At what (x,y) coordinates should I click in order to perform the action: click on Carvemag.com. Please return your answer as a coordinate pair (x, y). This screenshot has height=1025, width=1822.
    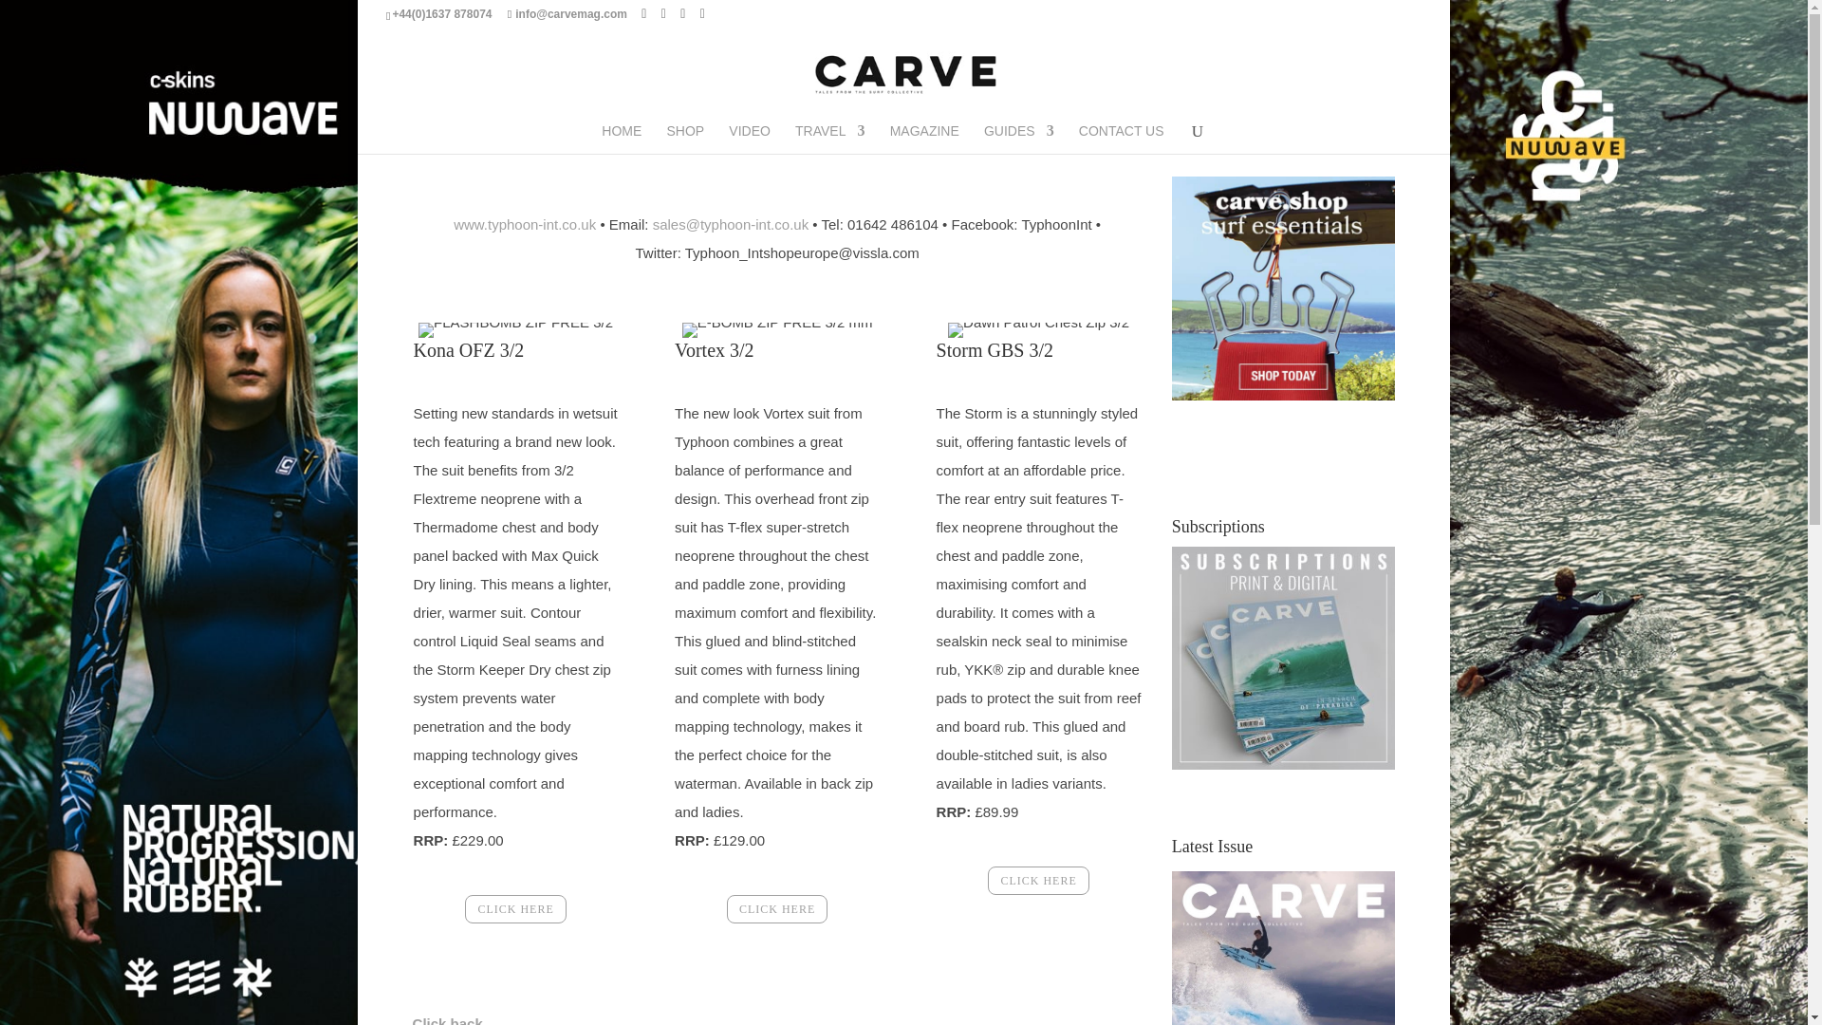
    Looking at the image, I should click on (621, 139).